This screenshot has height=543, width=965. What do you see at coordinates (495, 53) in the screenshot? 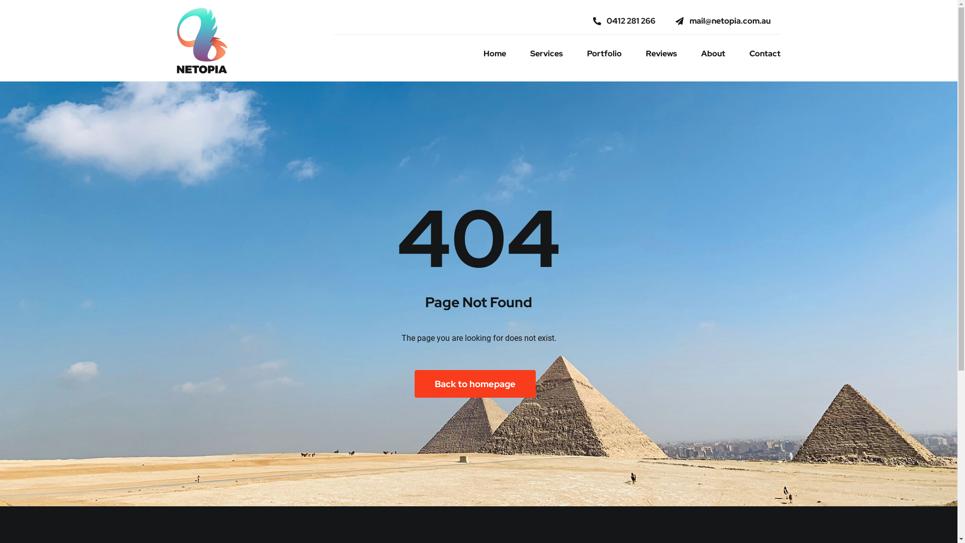
I see `Home` at bounding box center [495, 53].